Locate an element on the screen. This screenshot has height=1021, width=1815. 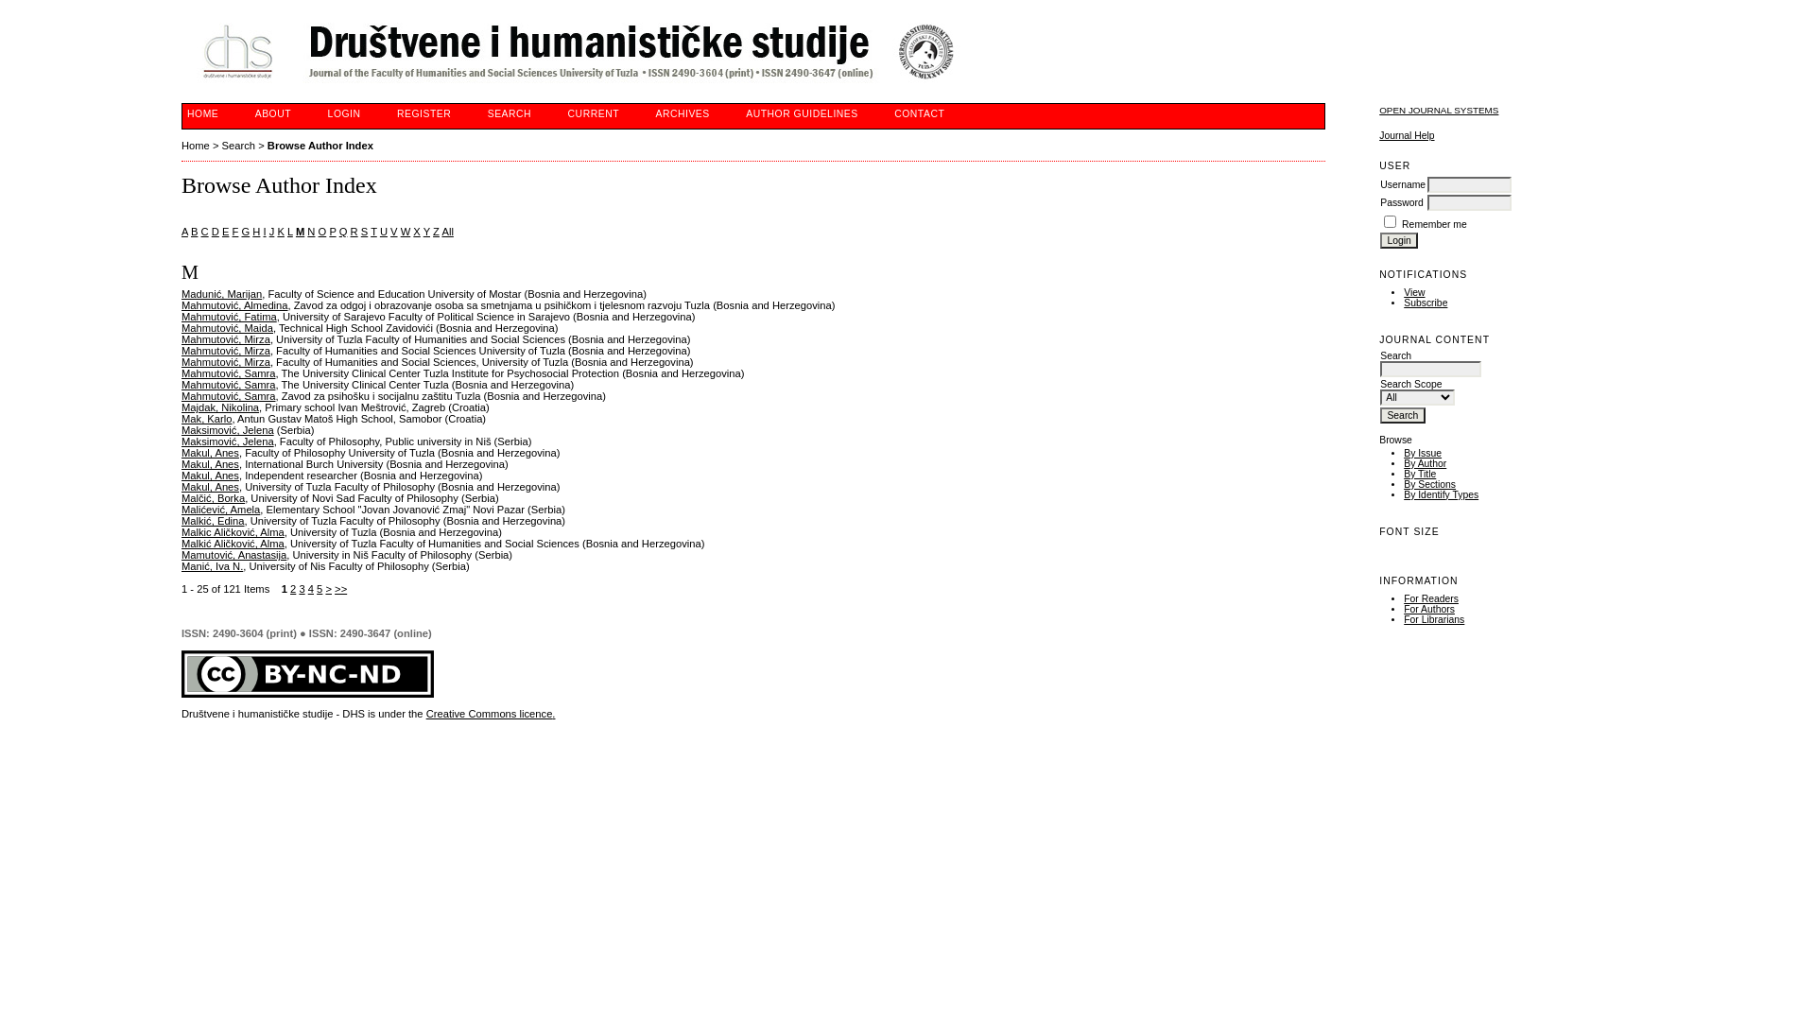
H is located at coordinates (256, 232).